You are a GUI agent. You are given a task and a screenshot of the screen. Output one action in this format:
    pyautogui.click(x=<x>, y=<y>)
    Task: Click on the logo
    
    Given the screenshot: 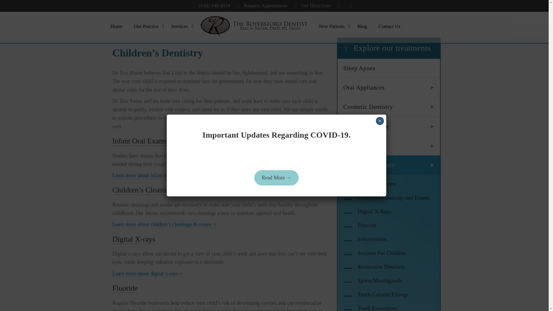 What is the action you would take?
    pyautogui.click(x=254, y=26)
    